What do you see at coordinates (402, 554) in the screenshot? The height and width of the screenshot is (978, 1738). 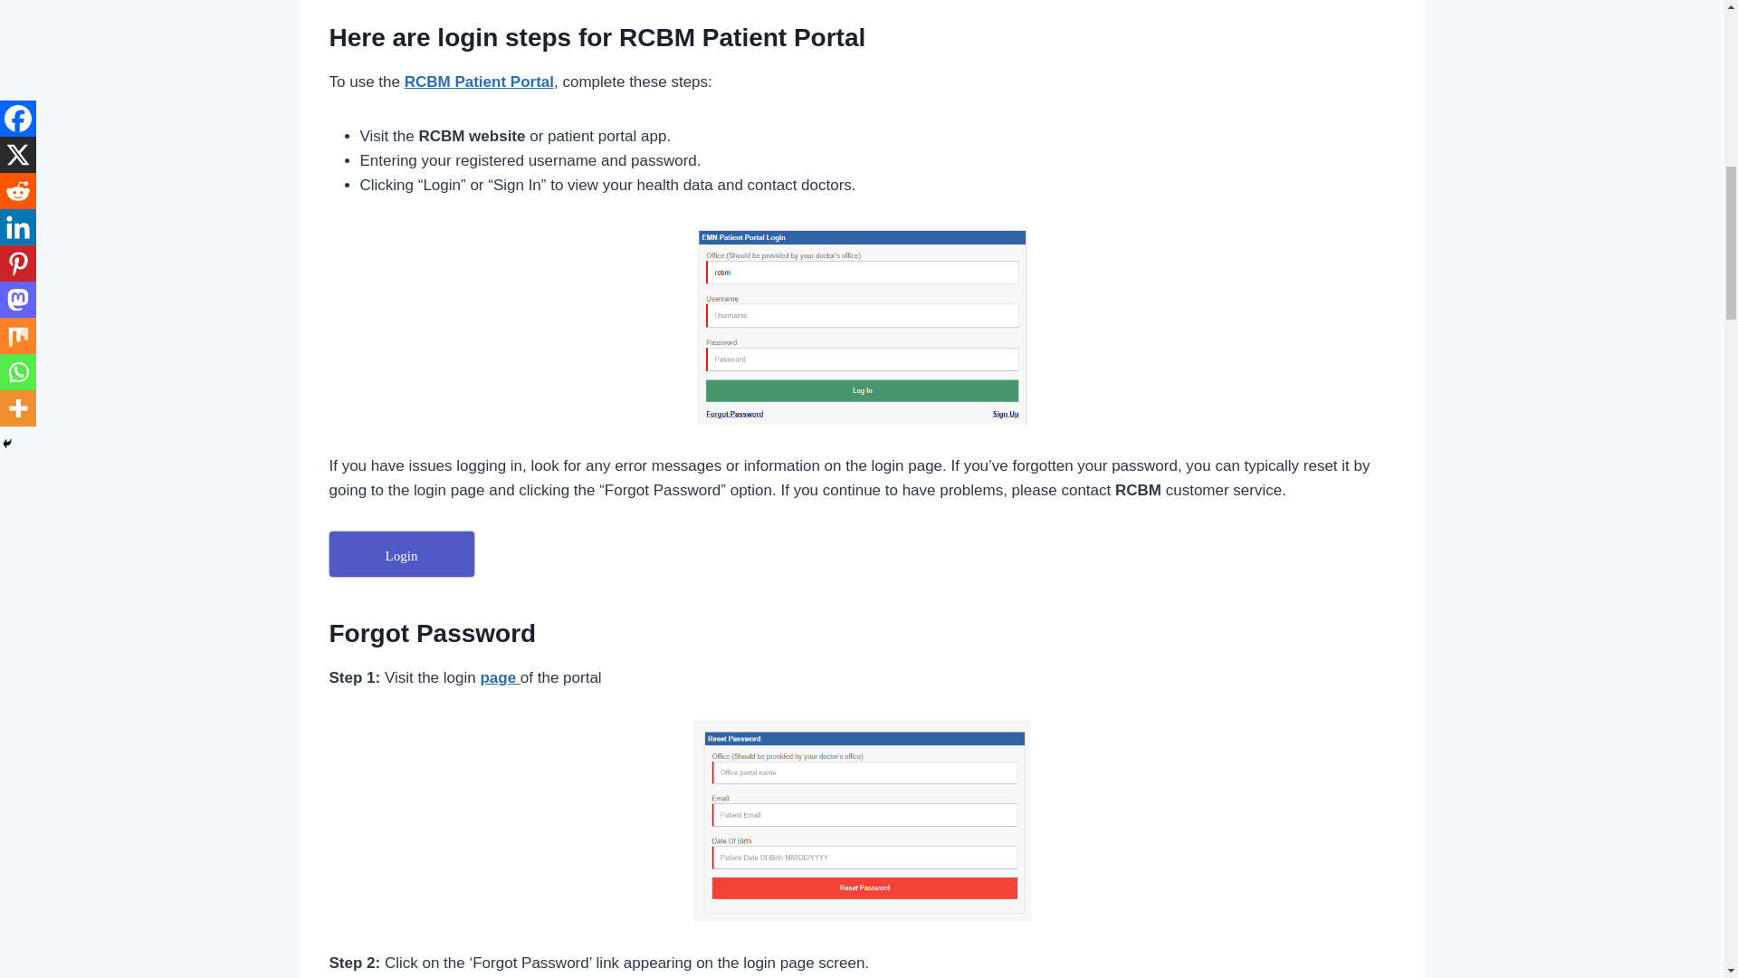 I see `Login` at bounding box center [402, 554].